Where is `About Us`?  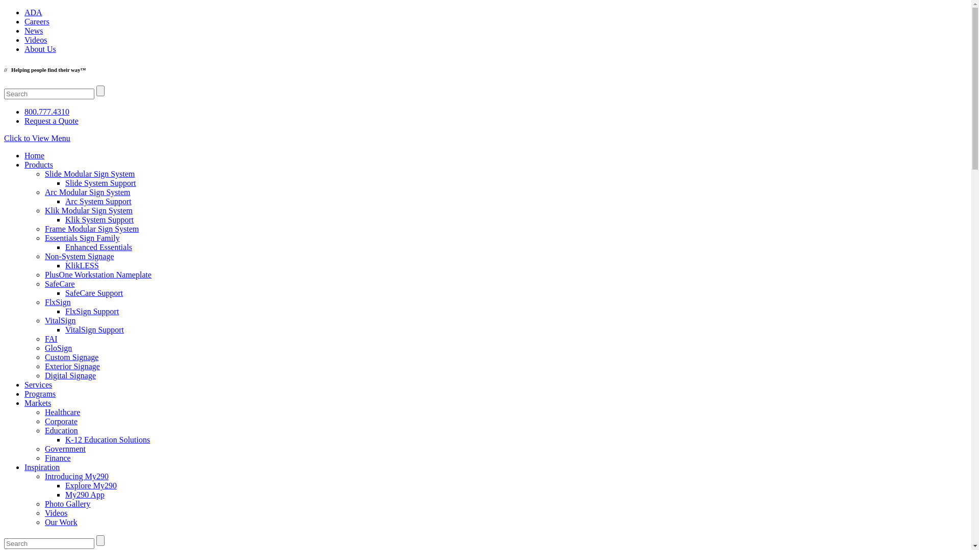 About Us is located at coordinates (40, 49).